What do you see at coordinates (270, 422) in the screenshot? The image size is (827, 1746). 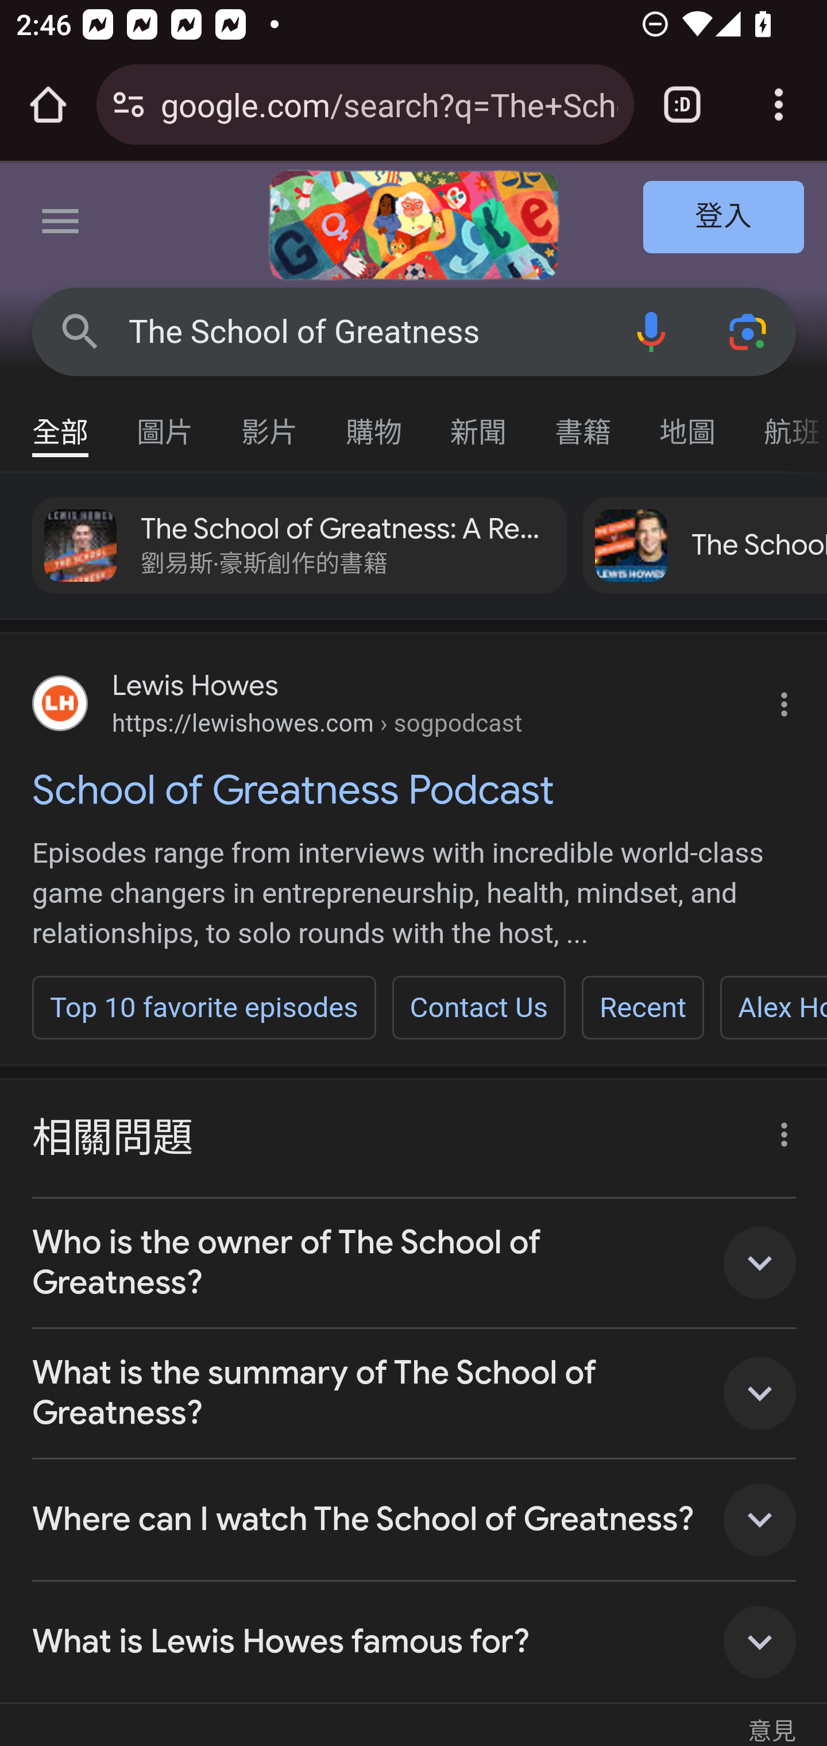 I see `影片` at bounding box center [270, 422].